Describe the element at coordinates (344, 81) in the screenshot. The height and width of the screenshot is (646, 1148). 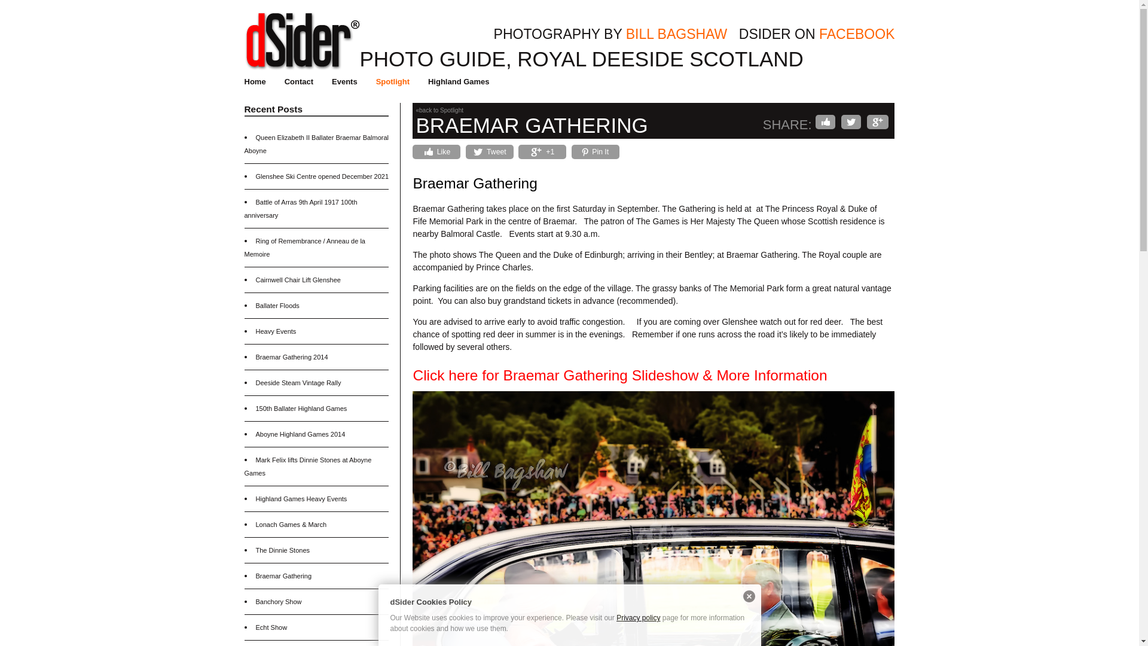
I see `Events` at that location.